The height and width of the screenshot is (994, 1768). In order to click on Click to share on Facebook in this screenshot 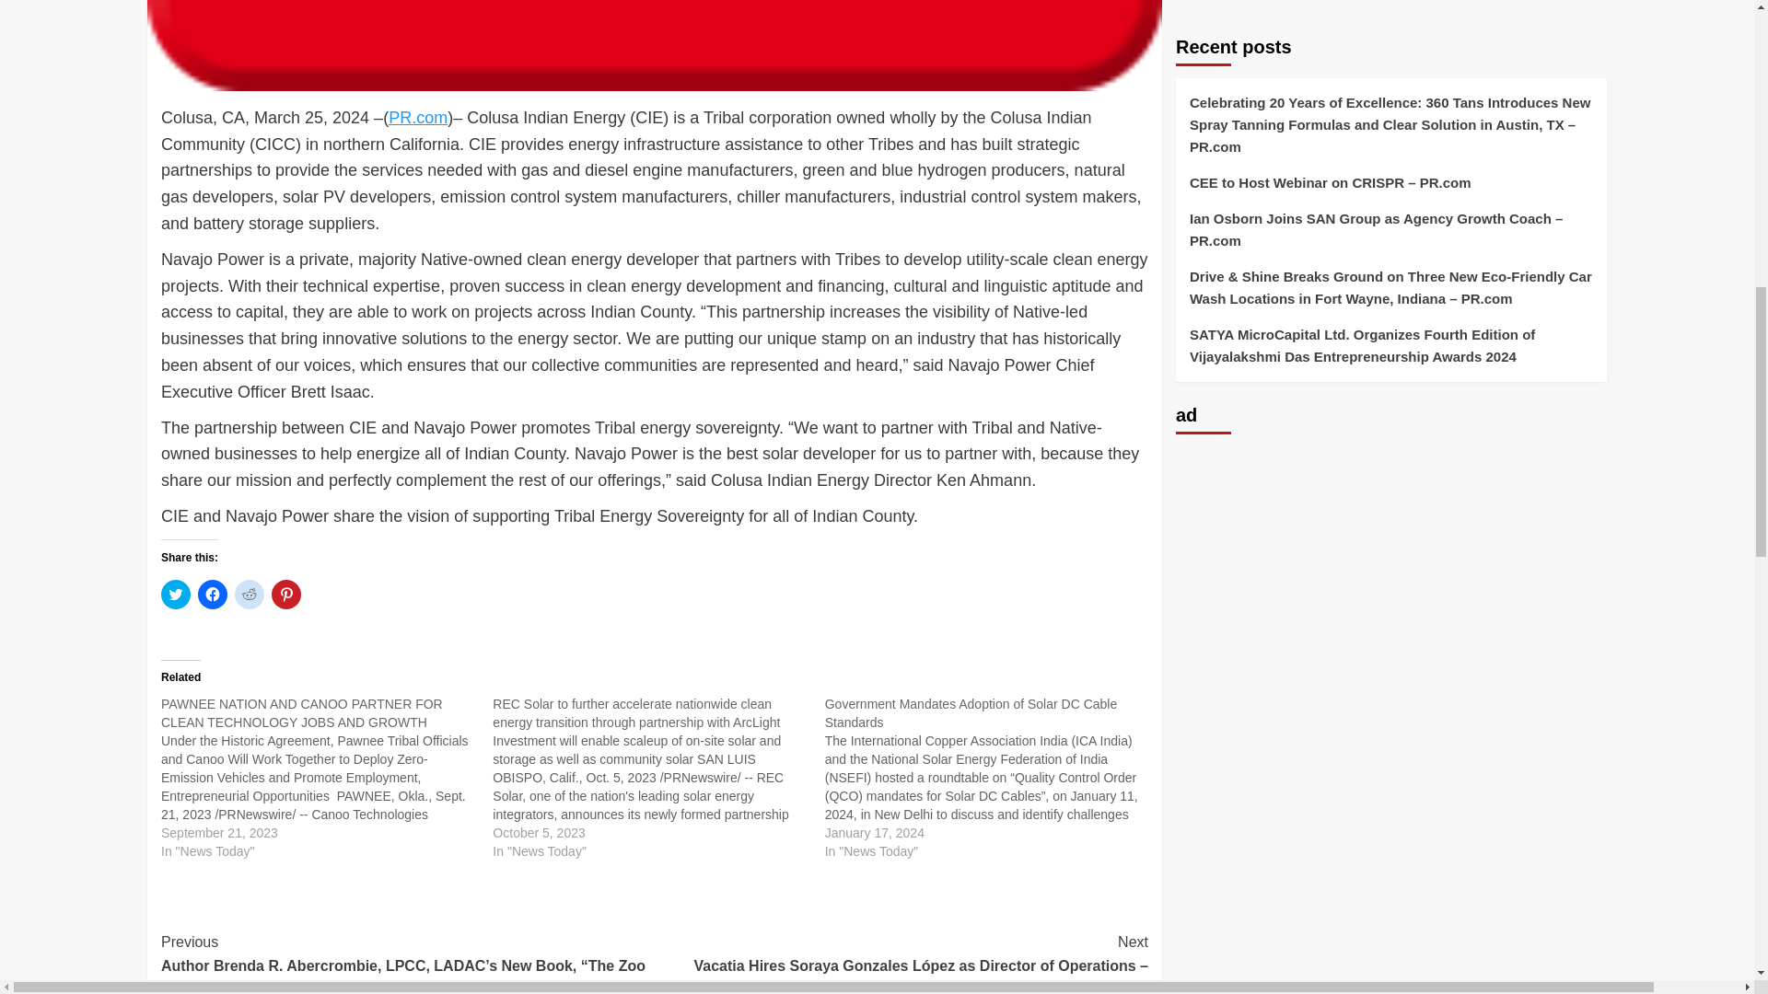, I will do `click(213, 595)`.